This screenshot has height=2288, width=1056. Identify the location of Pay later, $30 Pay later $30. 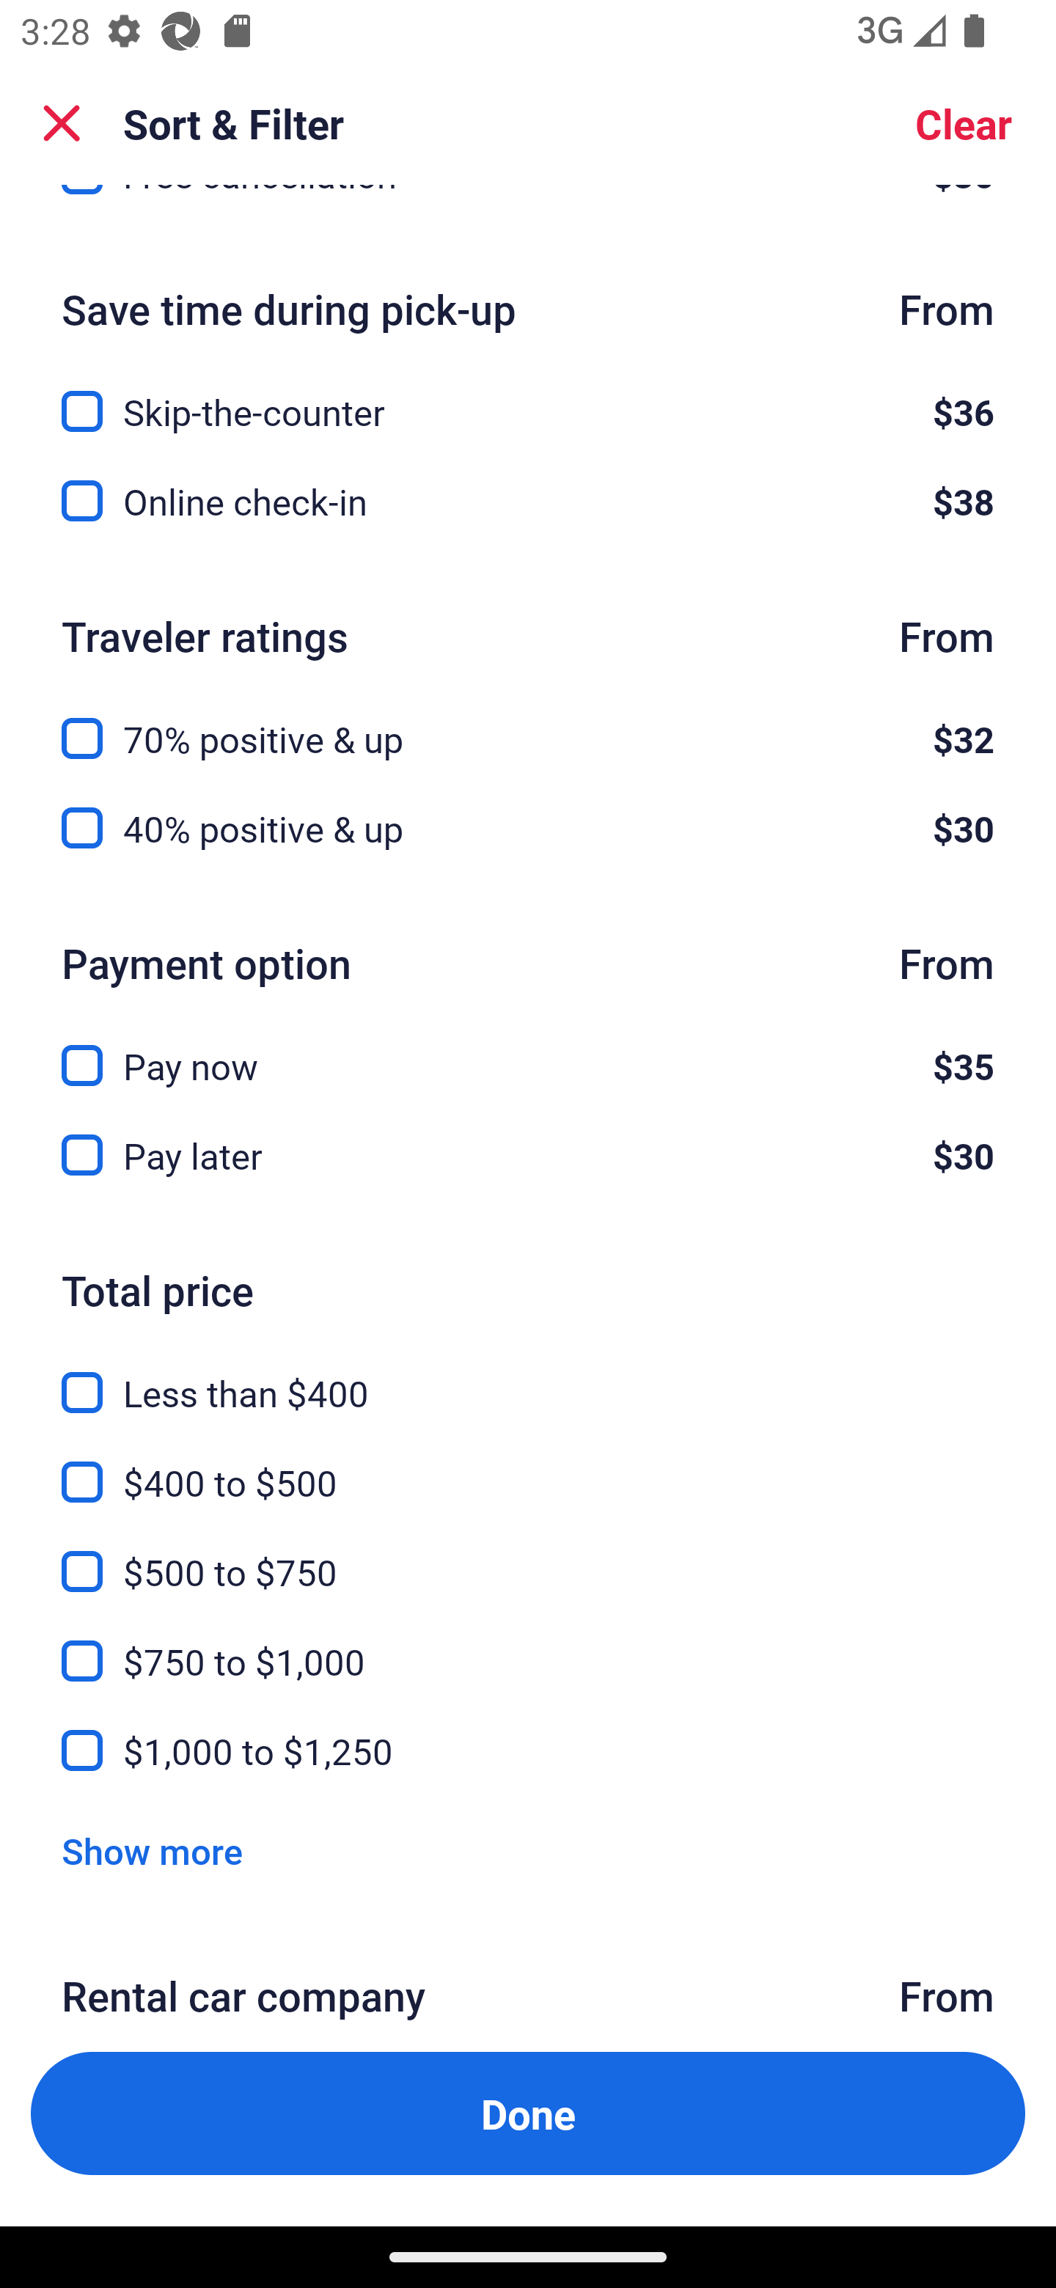
(528, 1155).